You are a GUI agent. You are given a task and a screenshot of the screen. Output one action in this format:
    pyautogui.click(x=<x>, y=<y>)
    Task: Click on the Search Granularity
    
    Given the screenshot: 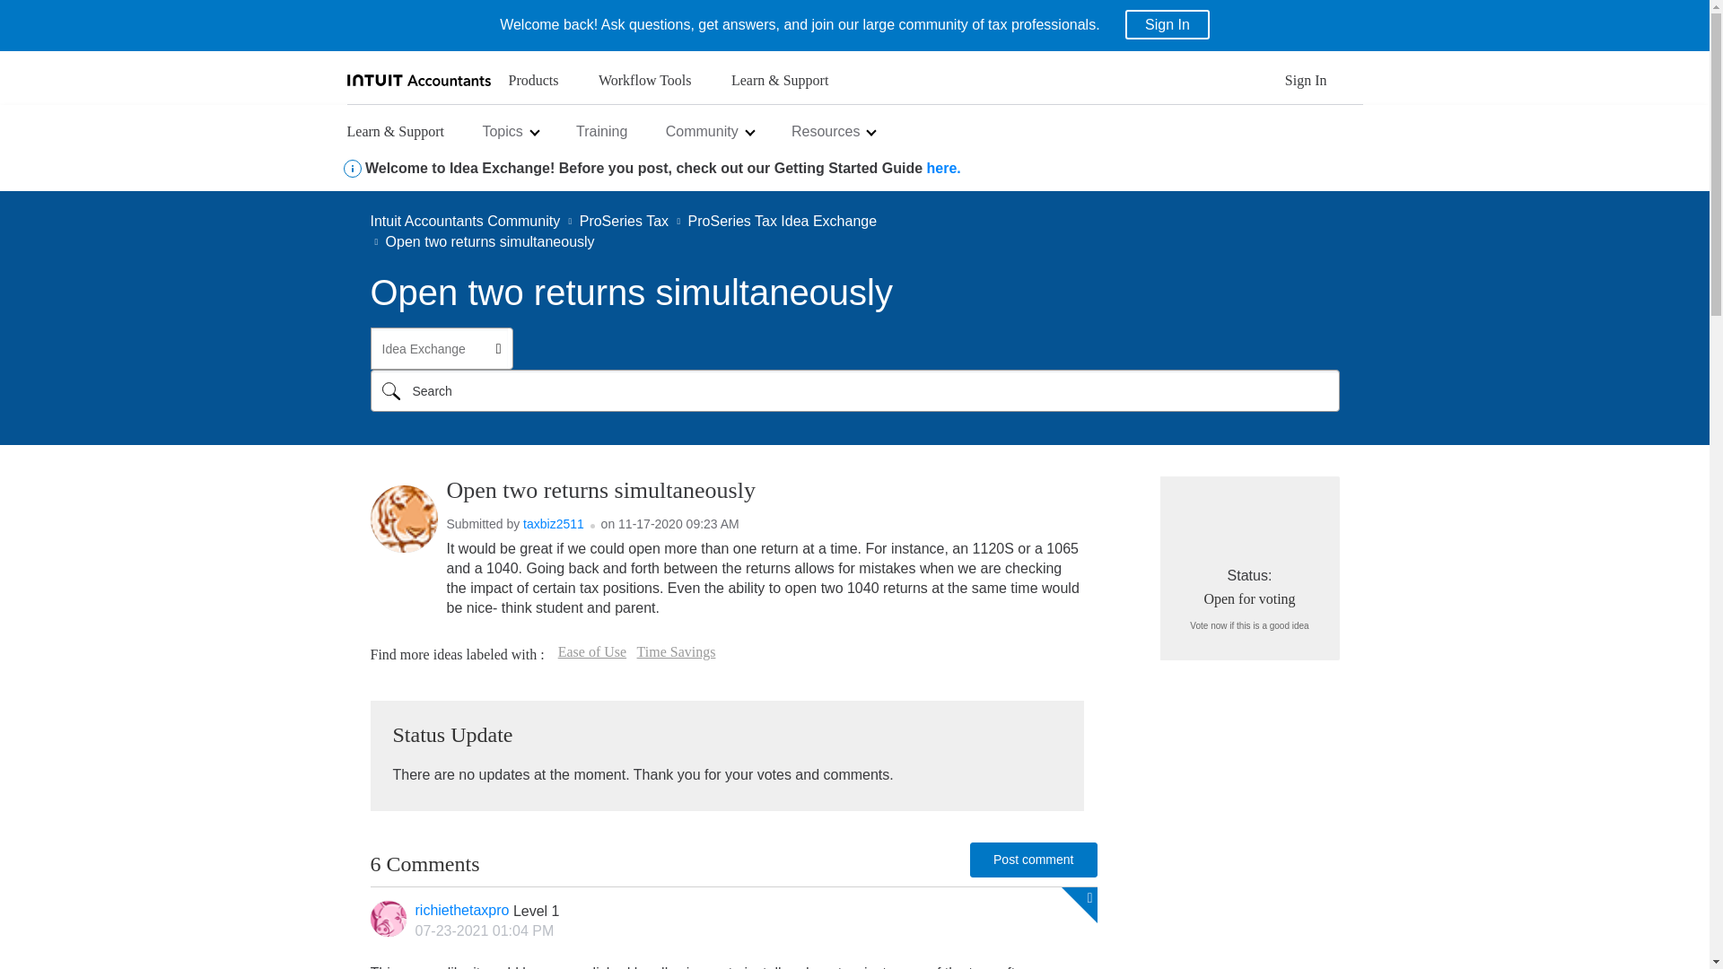 What is the action you would take?
    pyautogui.click(x=440, y=348)
    